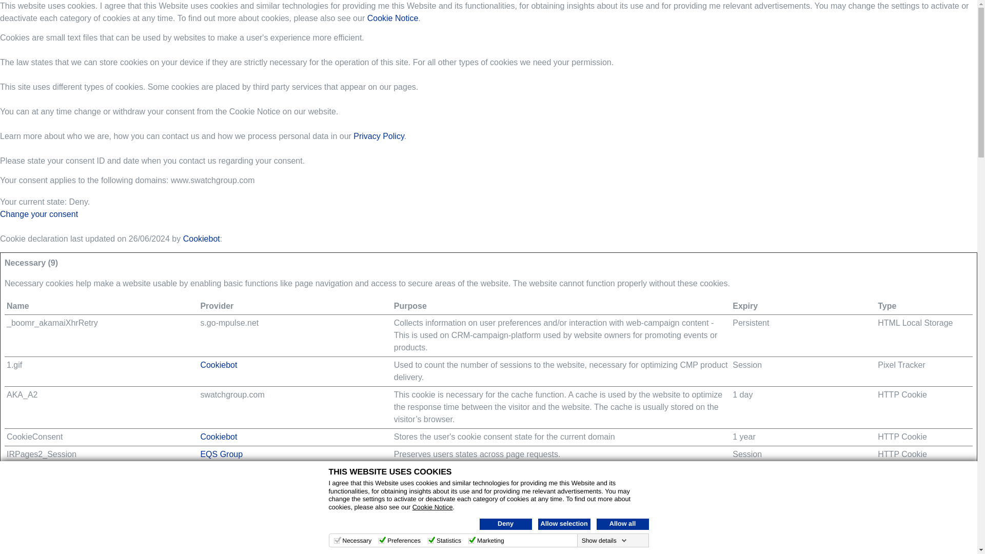  Describe the element at coordinates (221, 454) in the screenshot. I see `EQS Group` at that location.